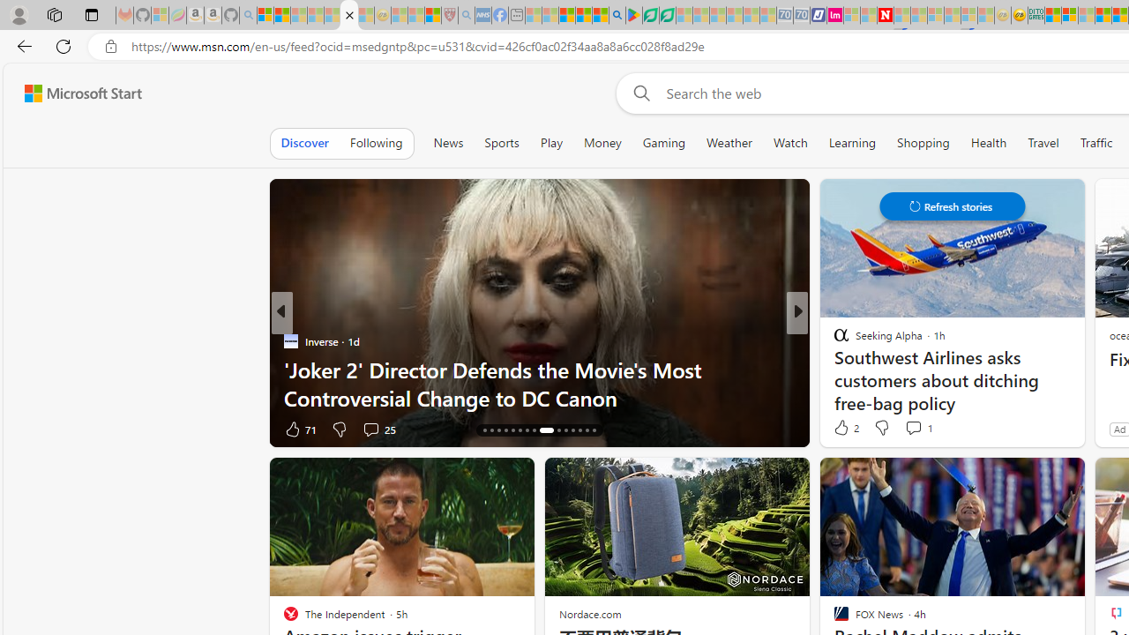 The width and height of the screenshot is (1129, 635). I want to click on Trusted Community Engagement and Contributions | Guidelines, so click(901, 16).